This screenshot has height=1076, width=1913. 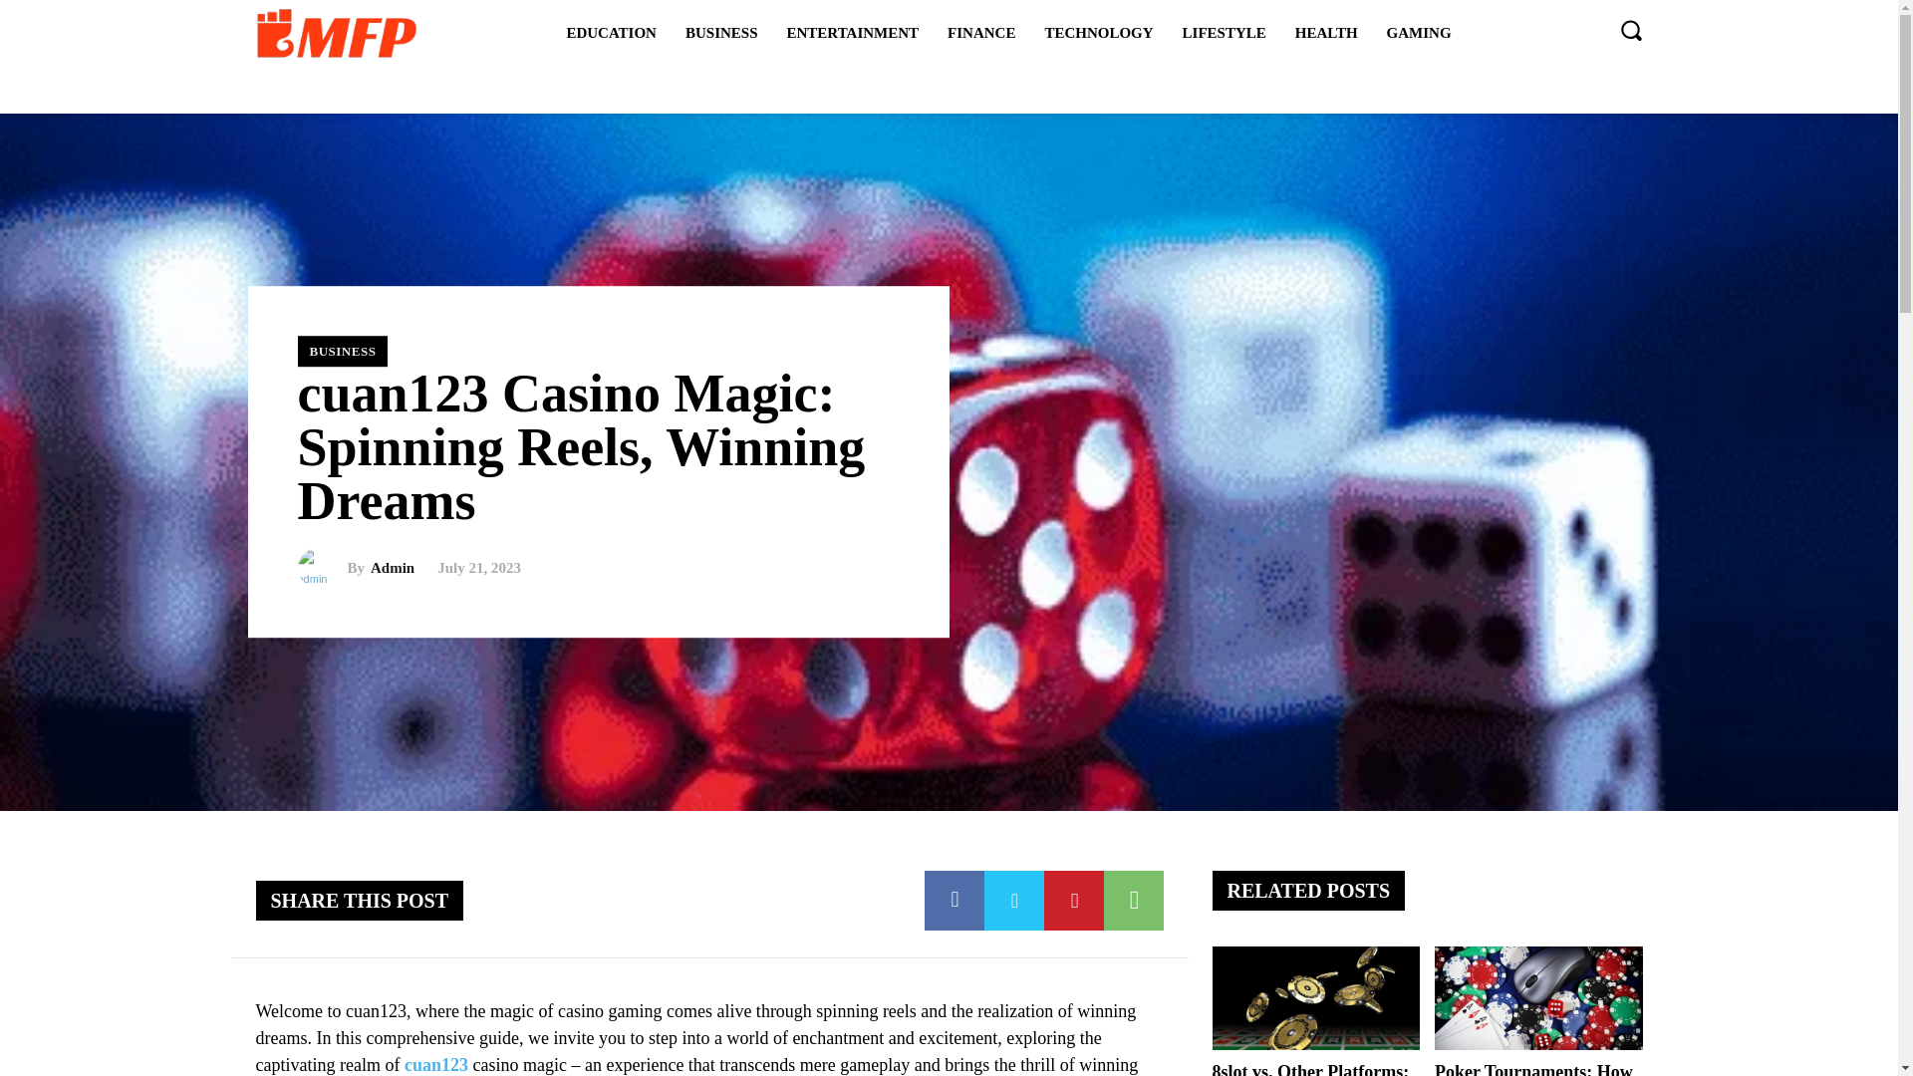 What do you see at coordinates (1315, 998) in the screenshot?
I see `8slot vs. Other Platforms: What Makes It the Best Choice?` at bounding box center [1315, 998].